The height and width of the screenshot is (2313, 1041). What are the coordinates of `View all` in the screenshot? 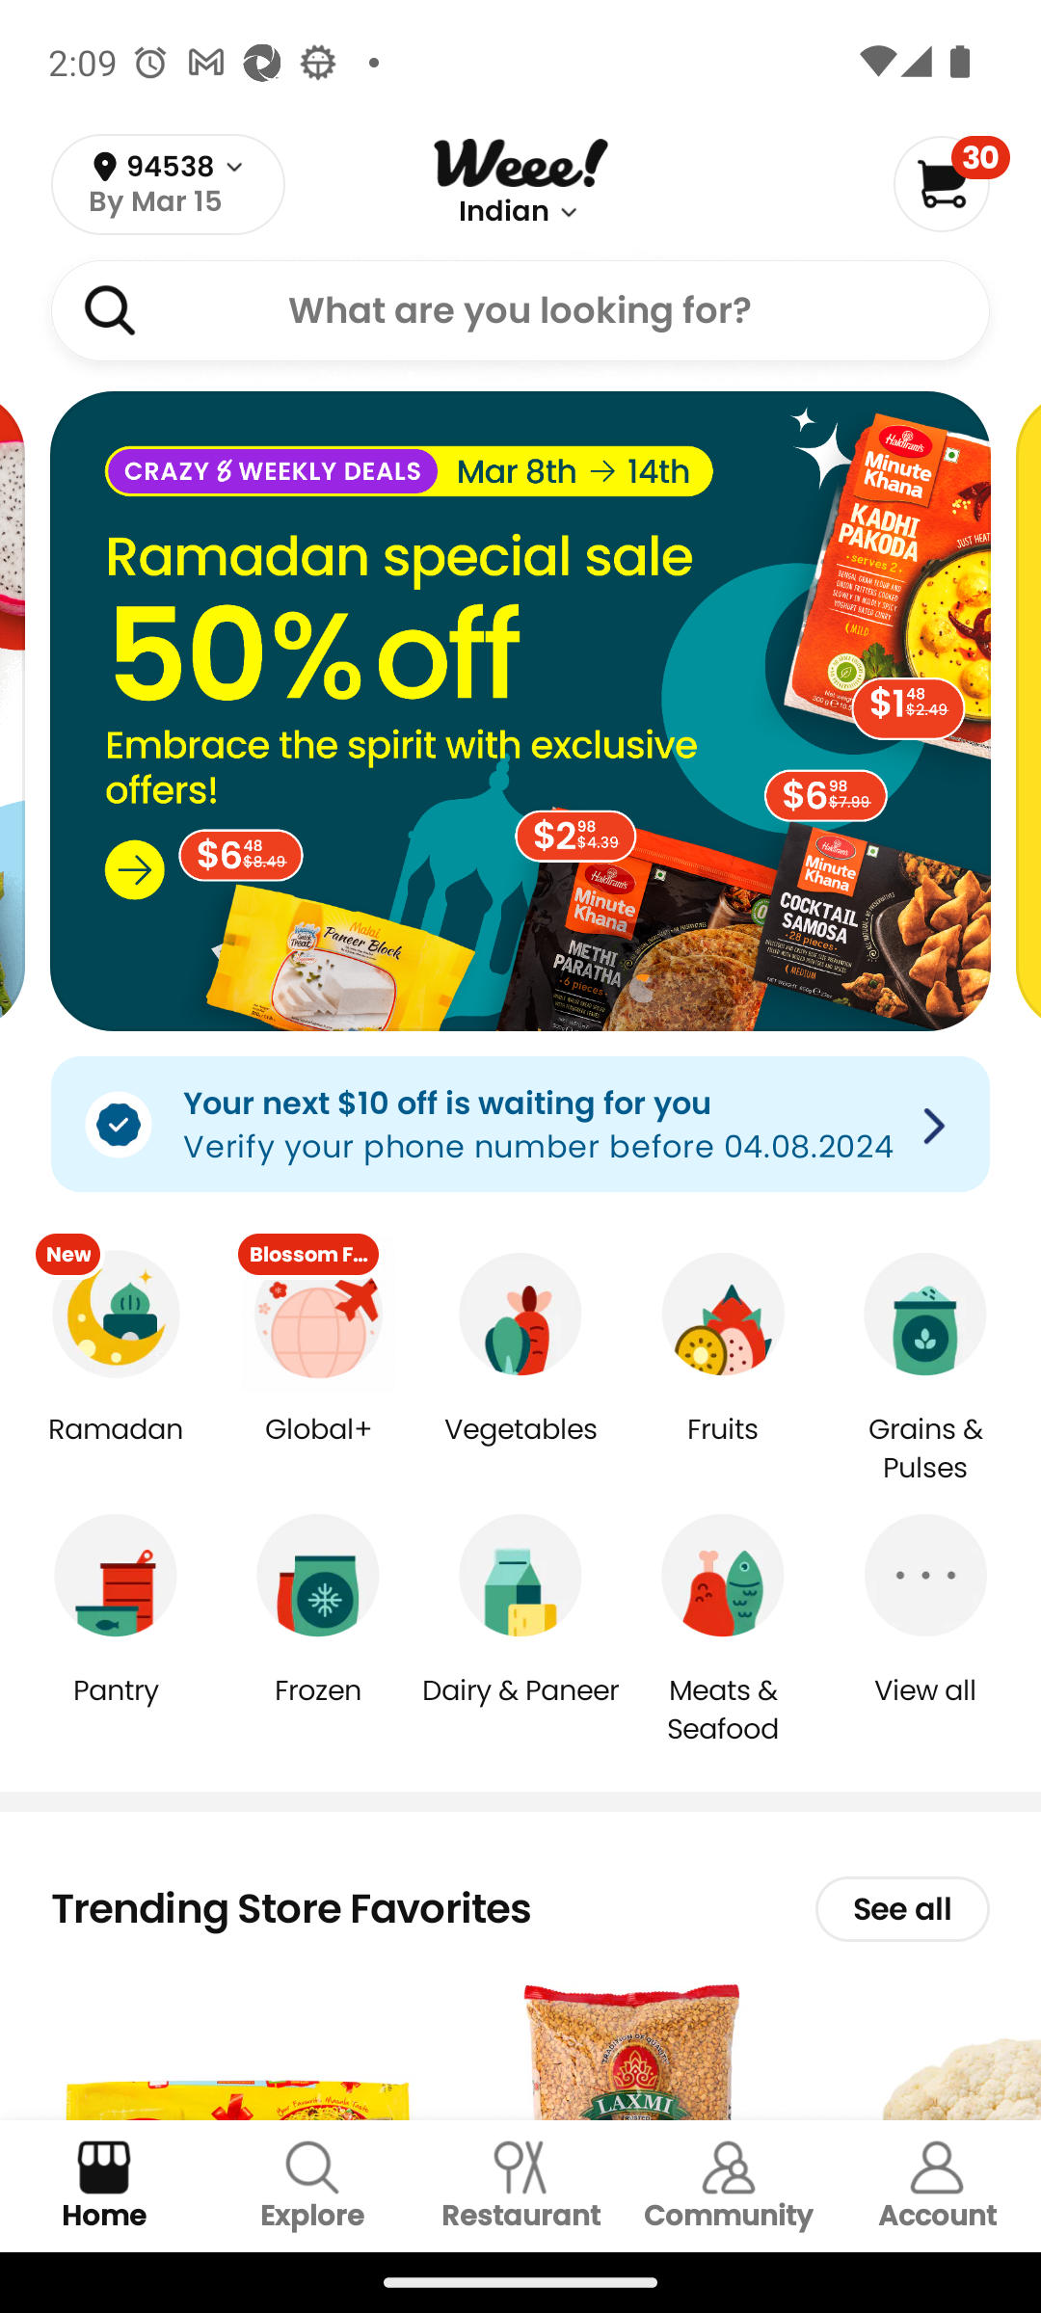 It's located at (925, 1710).